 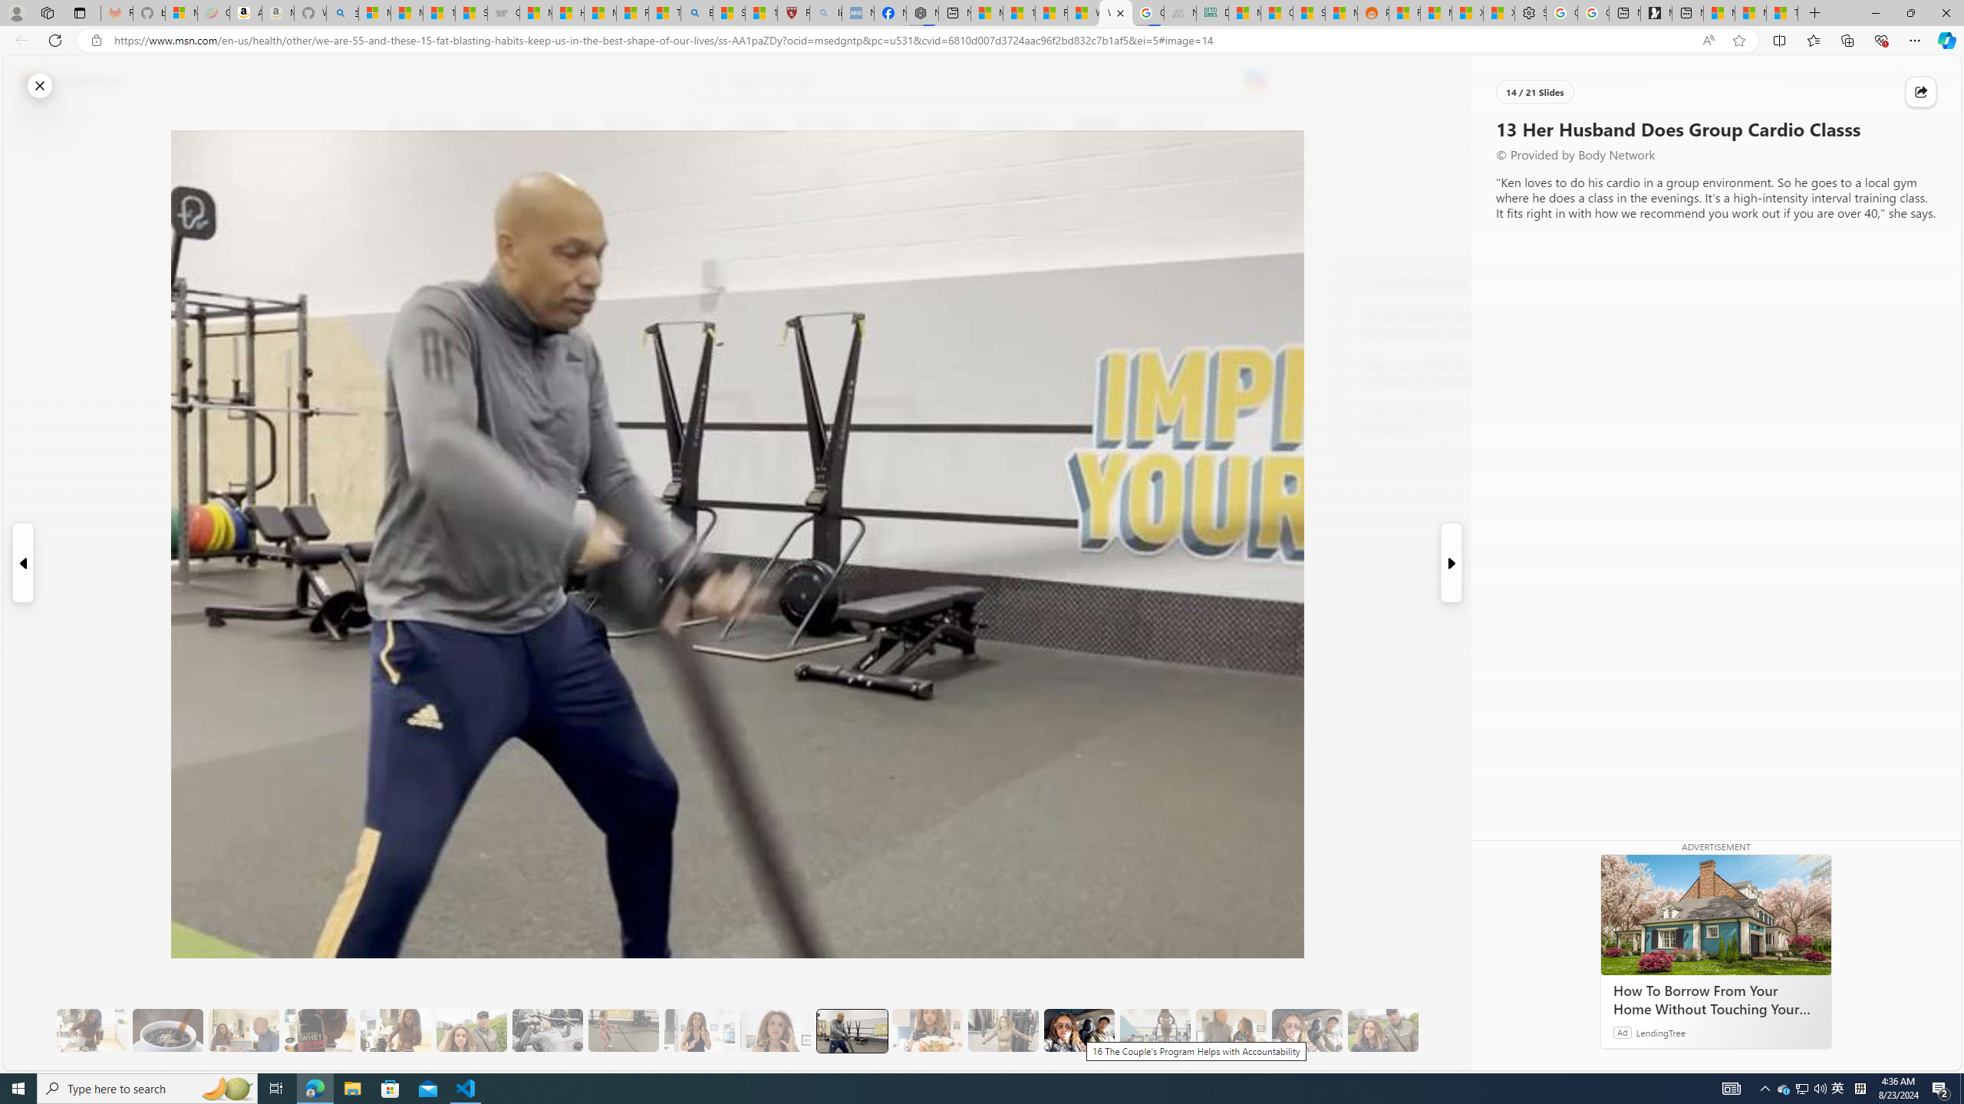 I want to click on R******* | Trusted Community Engagement and Contributions, so click(x=1405, y=13).